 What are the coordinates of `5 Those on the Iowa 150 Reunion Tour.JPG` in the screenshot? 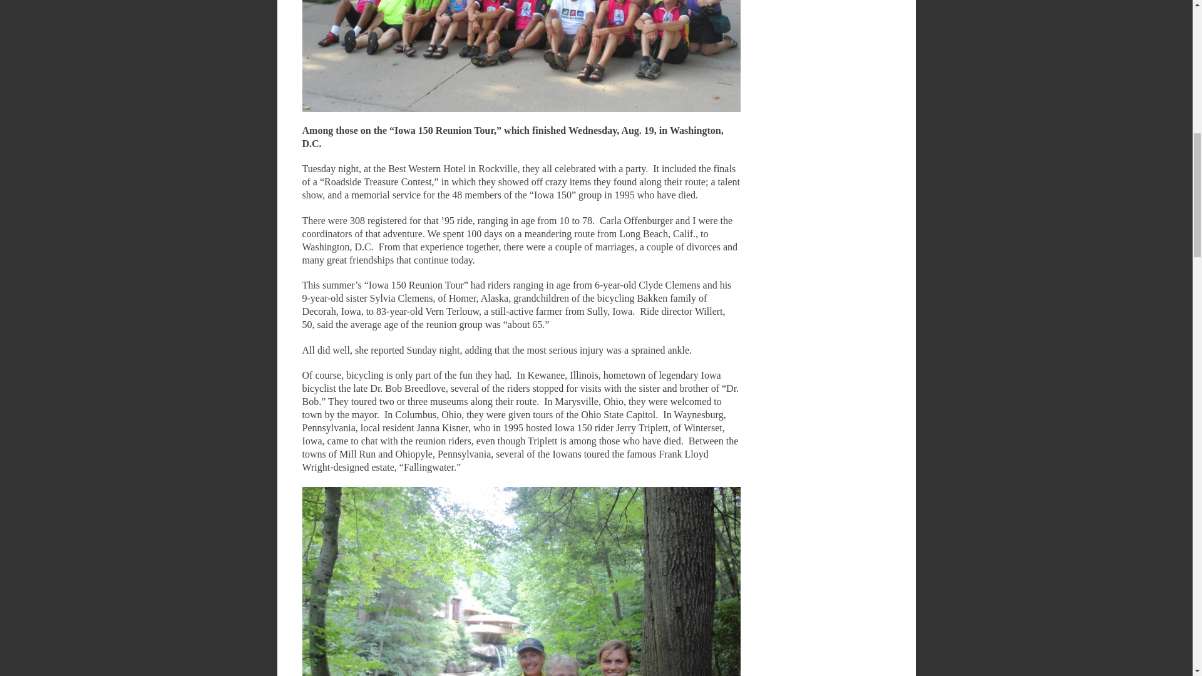 It's located at (521, 56).